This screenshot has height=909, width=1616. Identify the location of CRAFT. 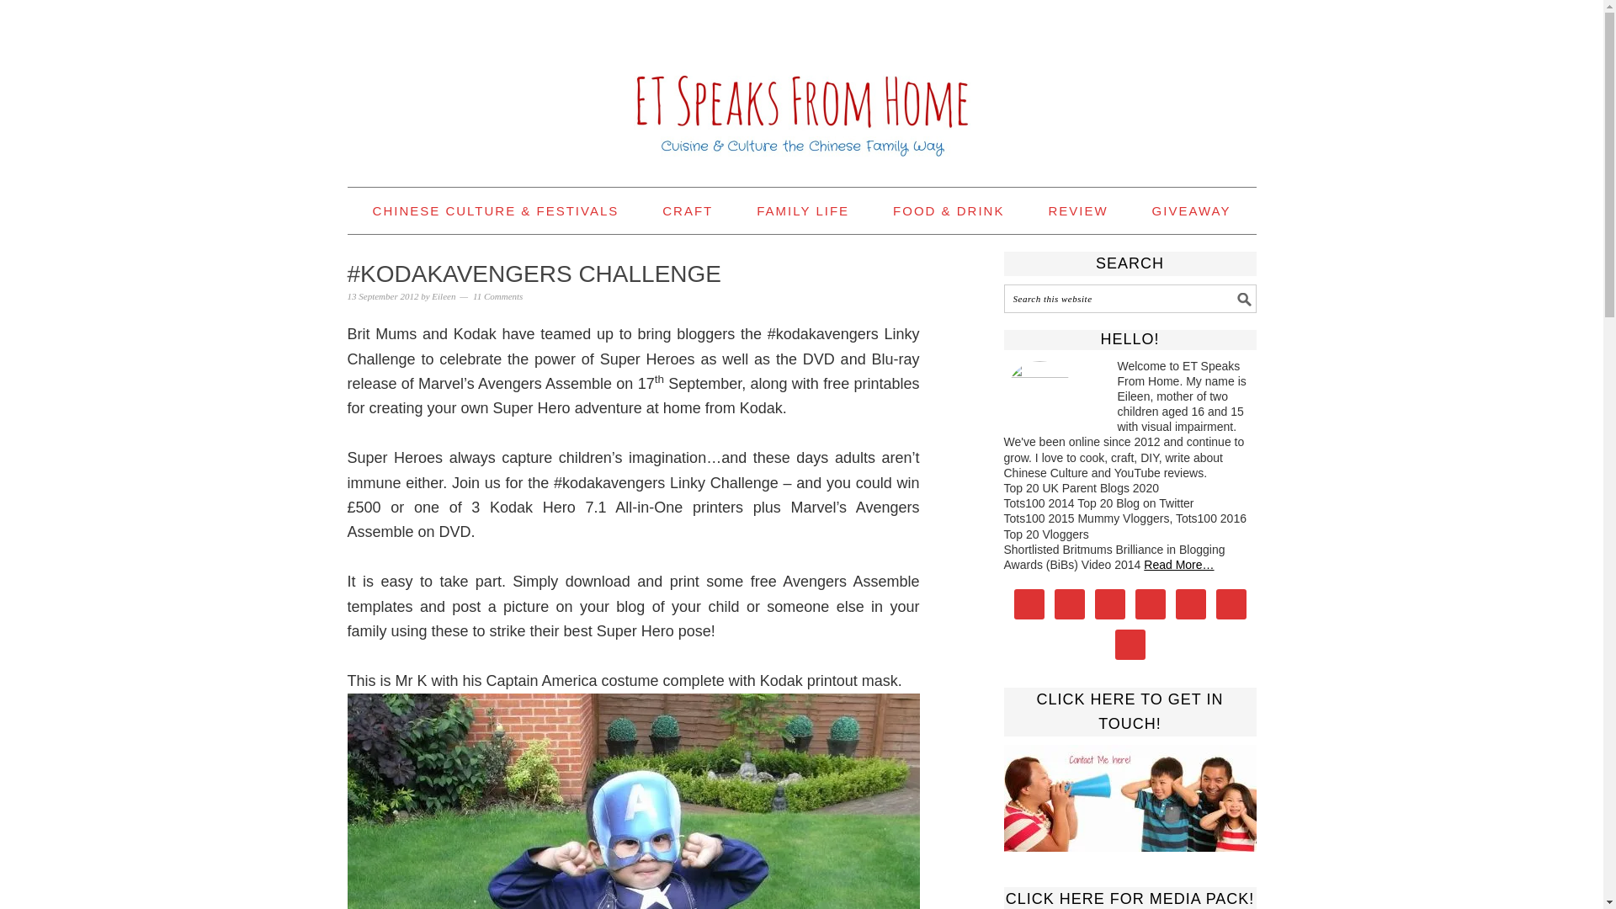
(687, 210).